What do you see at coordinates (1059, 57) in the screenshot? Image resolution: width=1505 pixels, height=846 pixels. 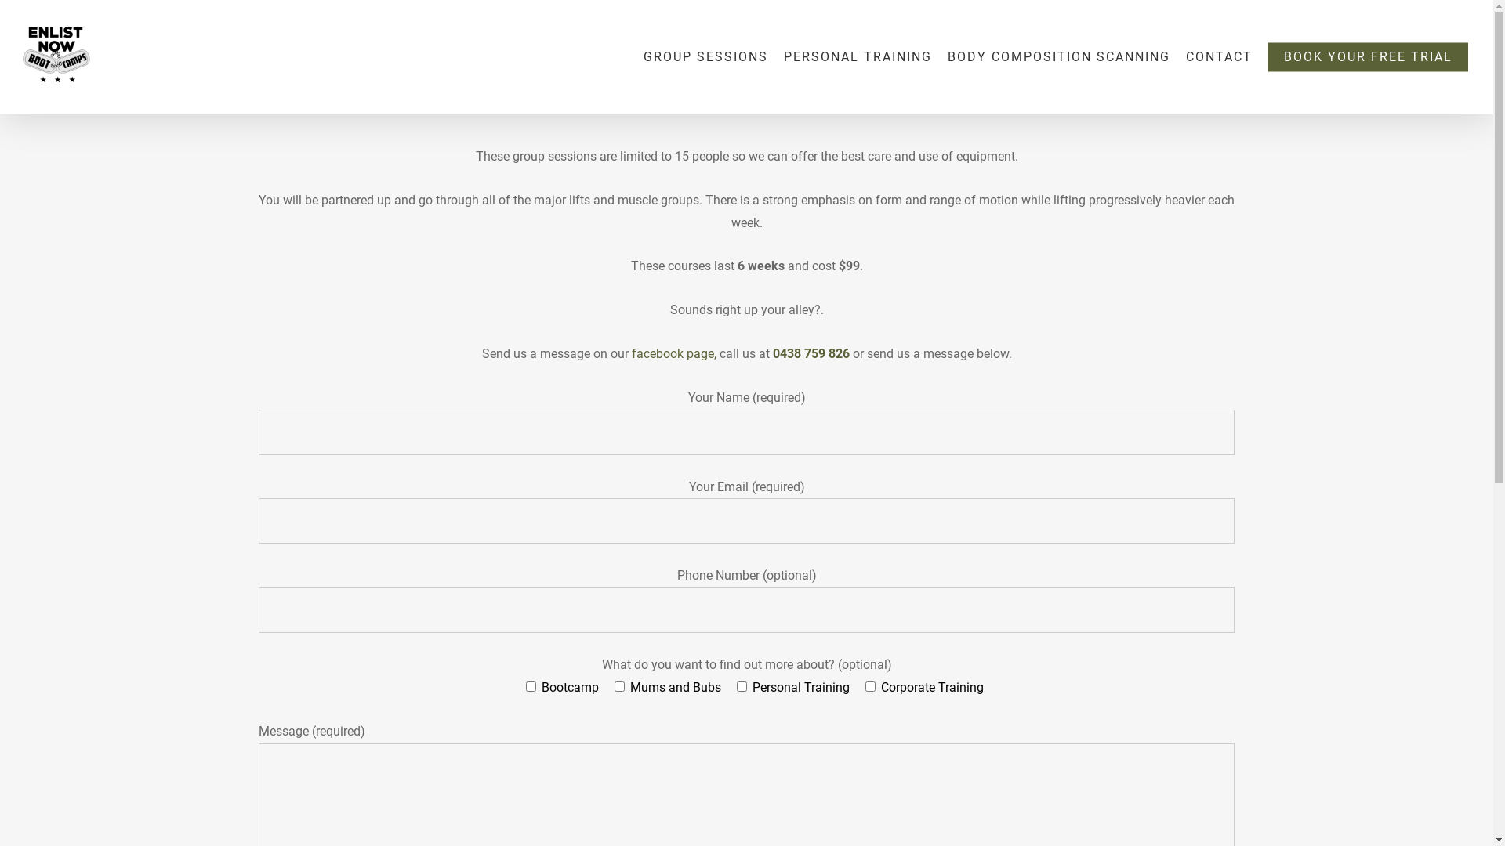 I see `BODY COMPOSITION SCANNING` at bounding box center [1059, 57].